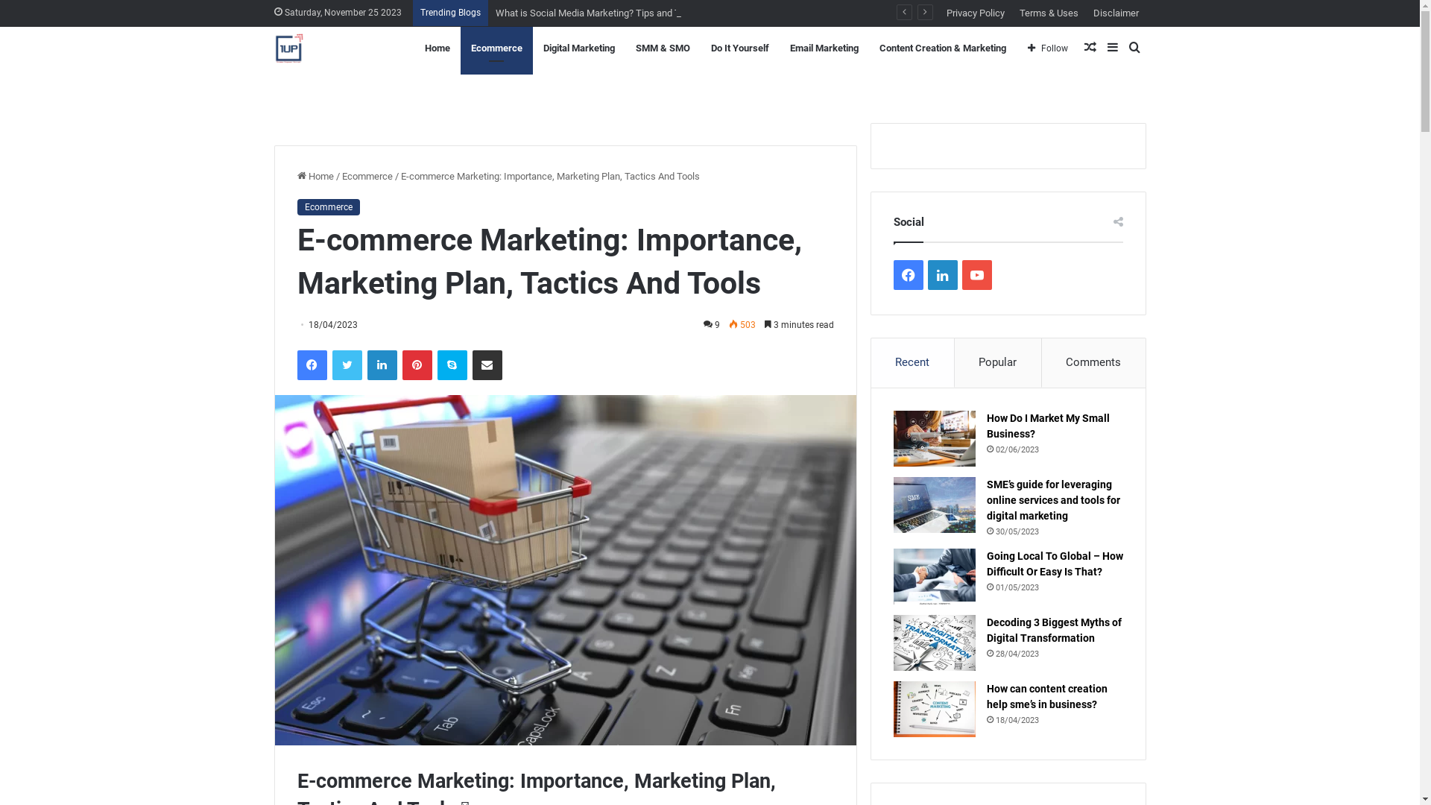 This screenshot has width=1431, height=805. I want to click on 1Up Business, so click(289, 48).